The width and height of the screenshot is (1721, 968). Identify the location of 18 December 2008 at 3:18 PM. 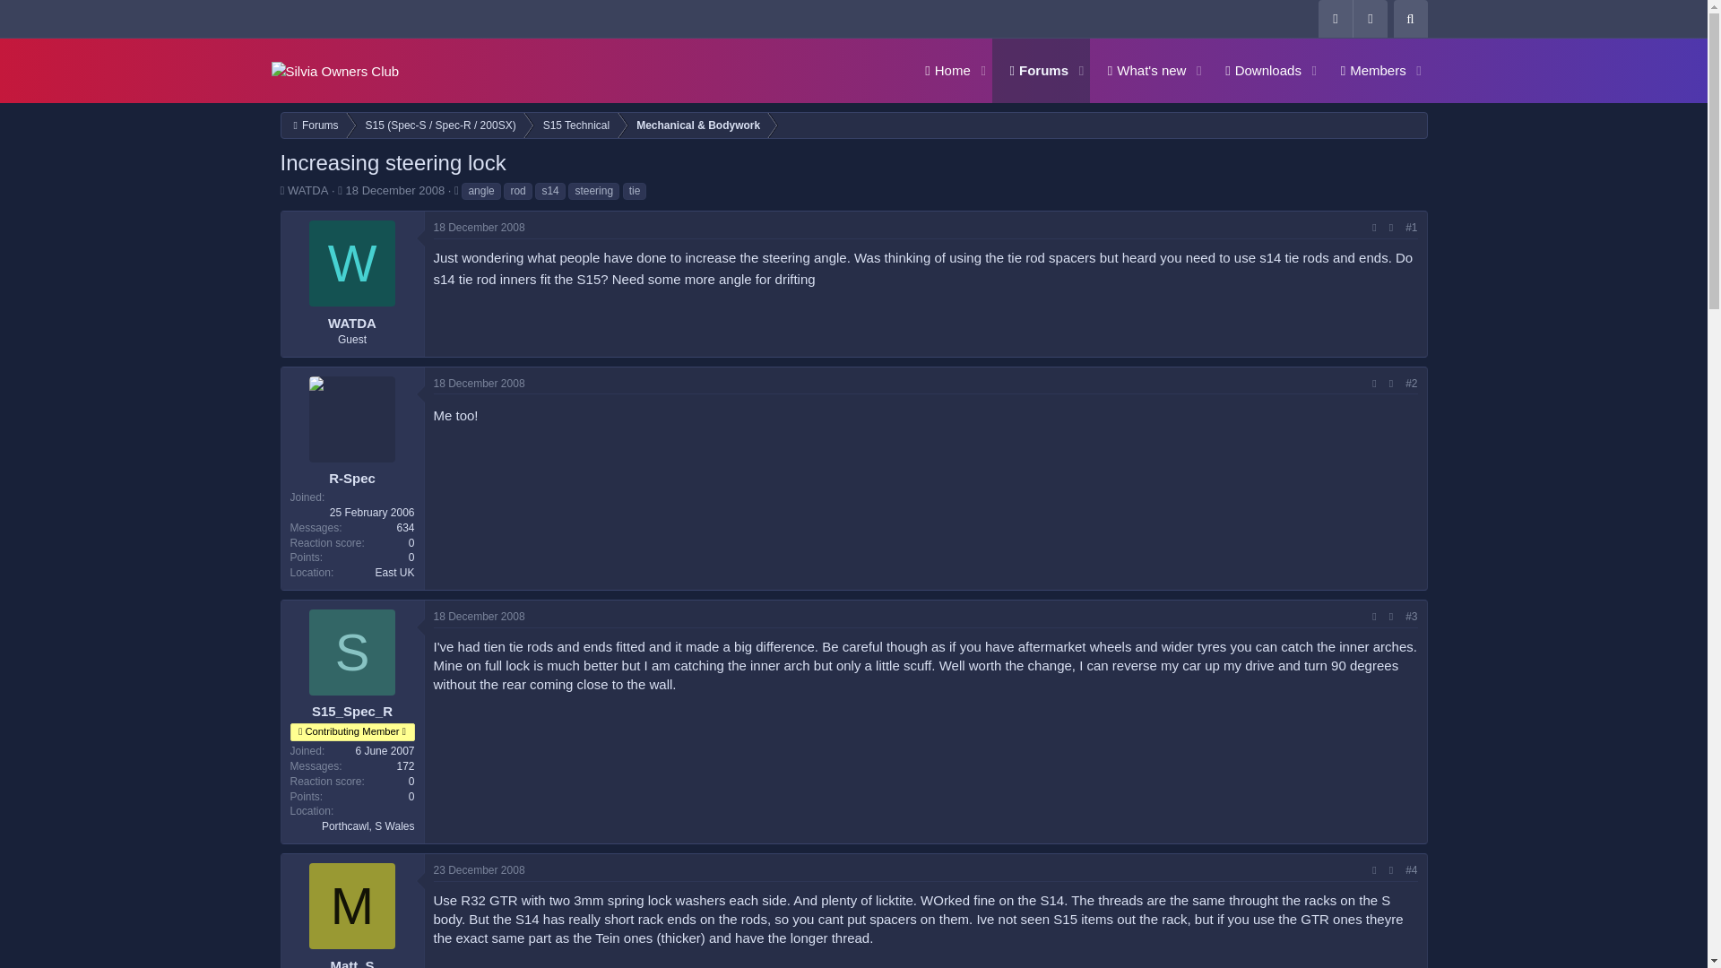
(1257, 70).